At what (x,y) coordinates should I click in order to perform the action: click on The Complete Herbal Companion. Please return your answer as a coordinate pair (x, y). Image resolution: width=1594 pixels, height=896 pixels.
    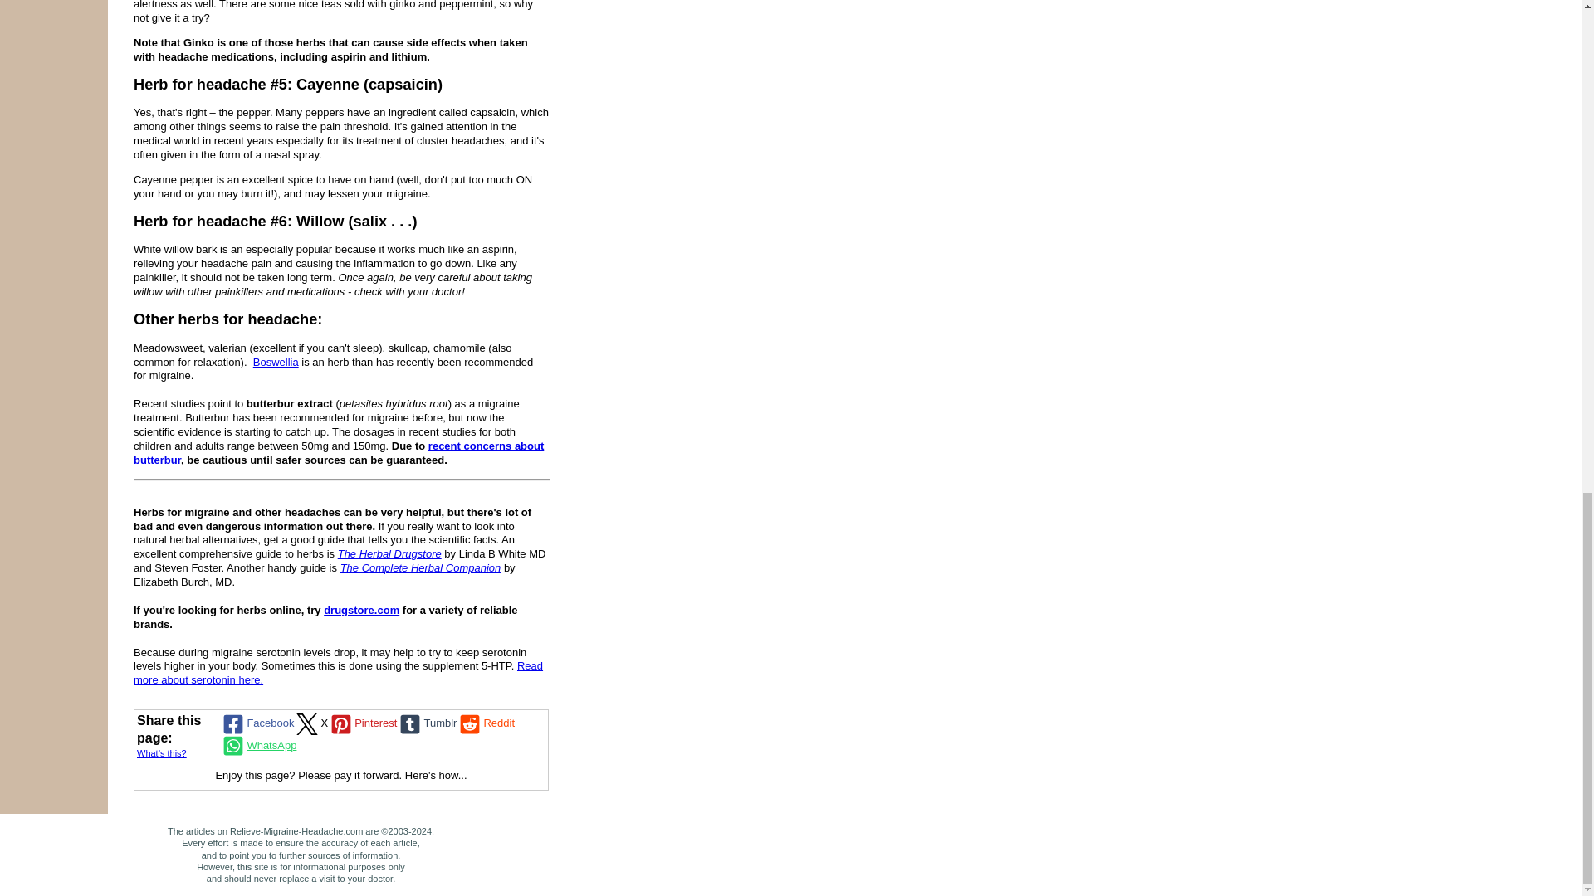
    Looking at the image, I should click on (421, 567).